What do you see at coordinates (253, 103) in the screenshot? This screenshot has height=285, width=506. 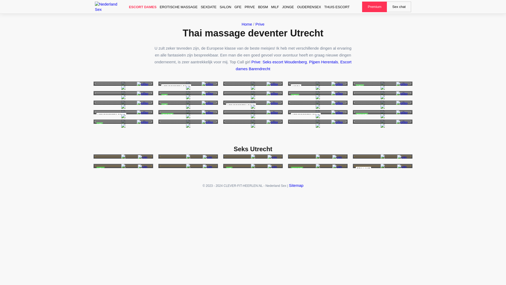 I see `VERIFIZIERTES FOTO` at bounding box center [253, 103].